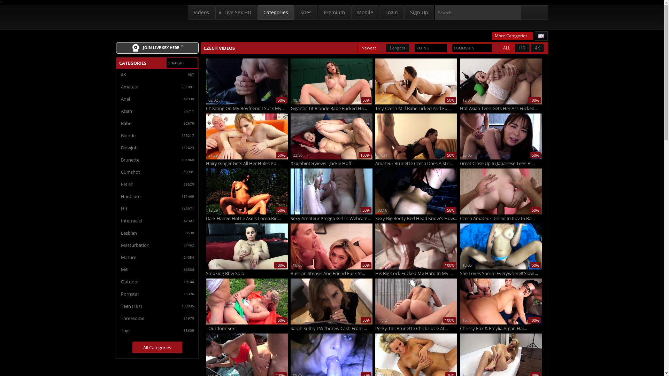 This screenshot has width=669, height=376. I want to click on Videos, so click(201, 13).